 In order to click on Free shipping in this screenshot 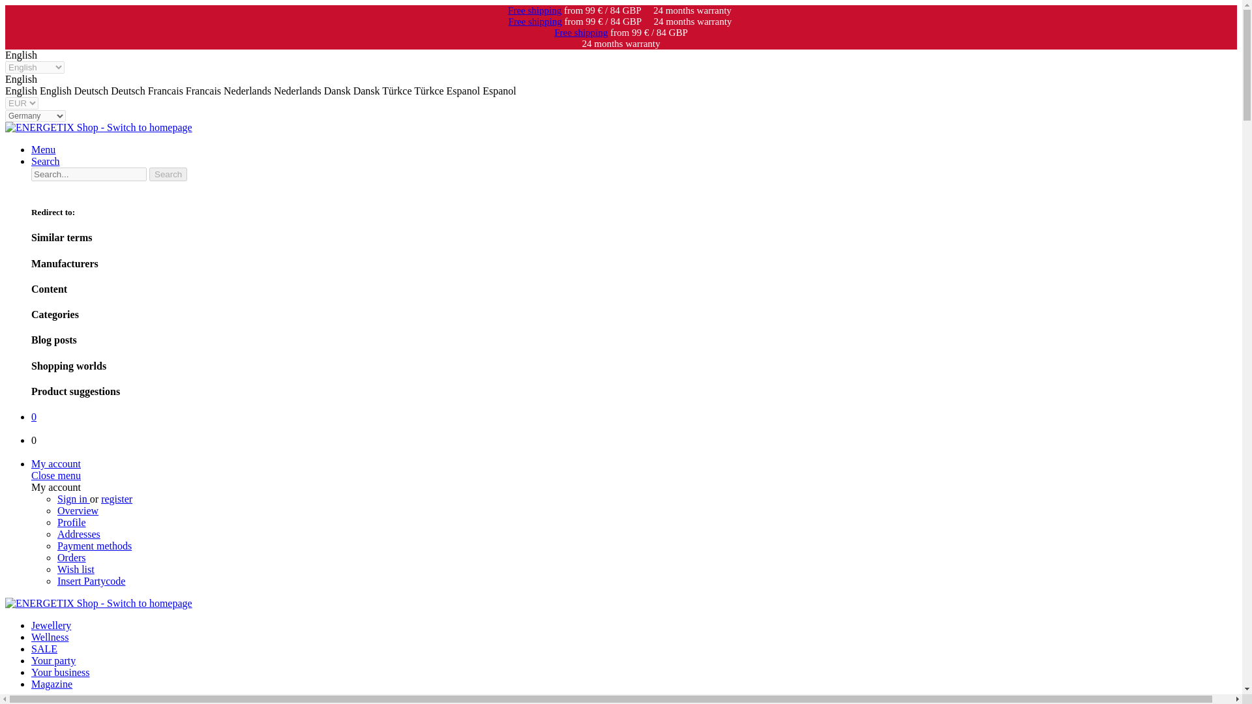, I will do `click(535, 21)`.